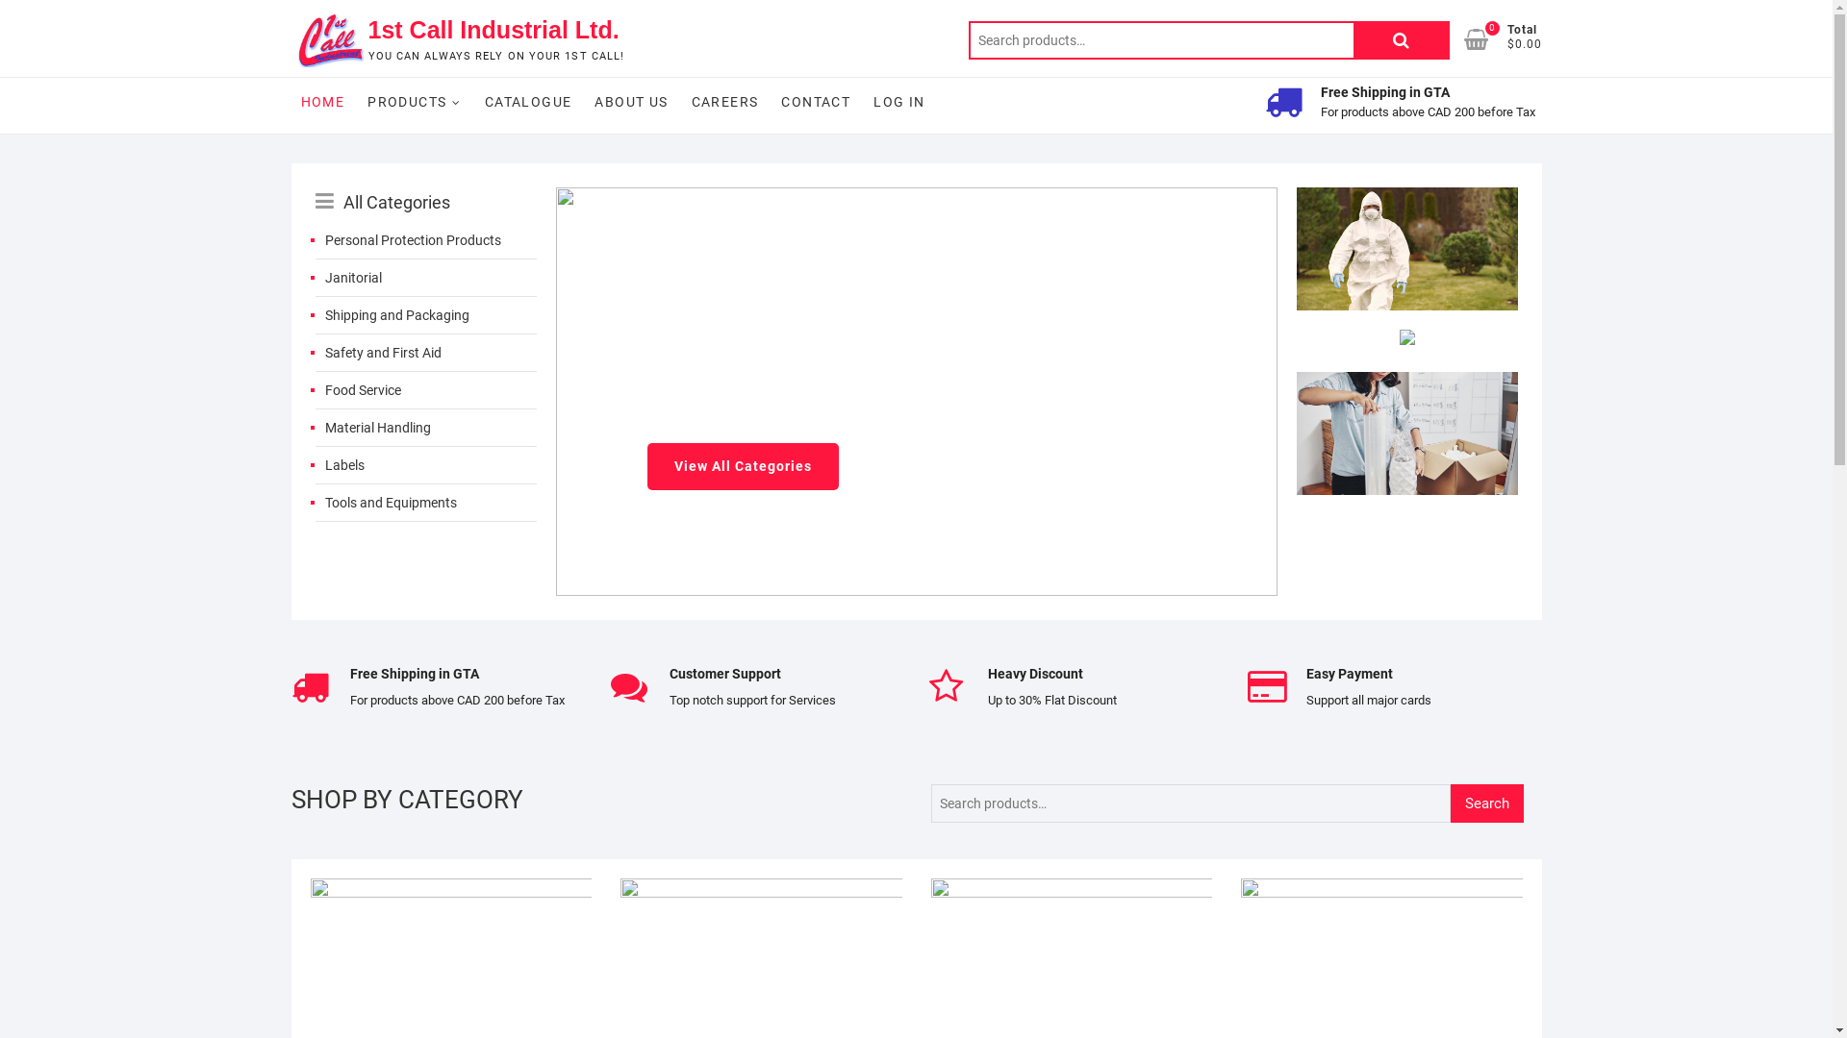 The height and width of the screenshot is (1038, 1847). What do you see at coordinates (426, 353) in the screenshot?
I see `Safety and First Aid` at bounding box center [426, 353].